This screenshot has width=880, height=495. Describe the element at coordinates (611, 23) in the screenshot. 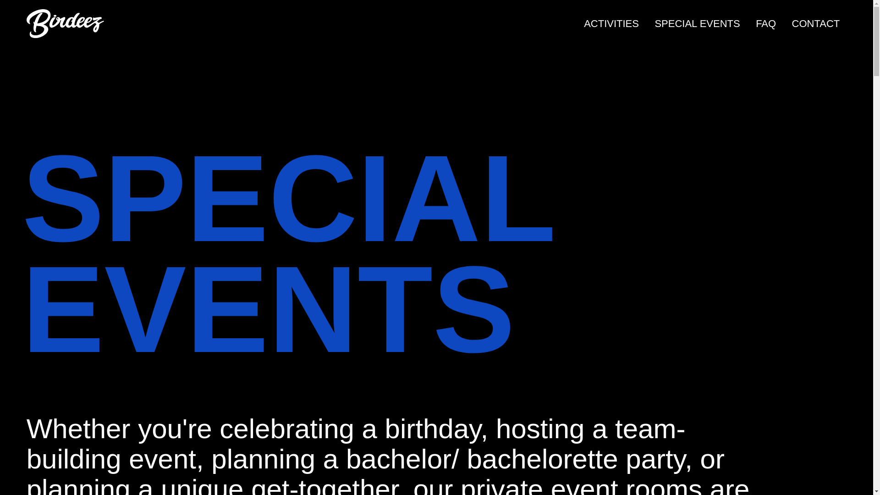

I see `ACTIVITIES` at that location.